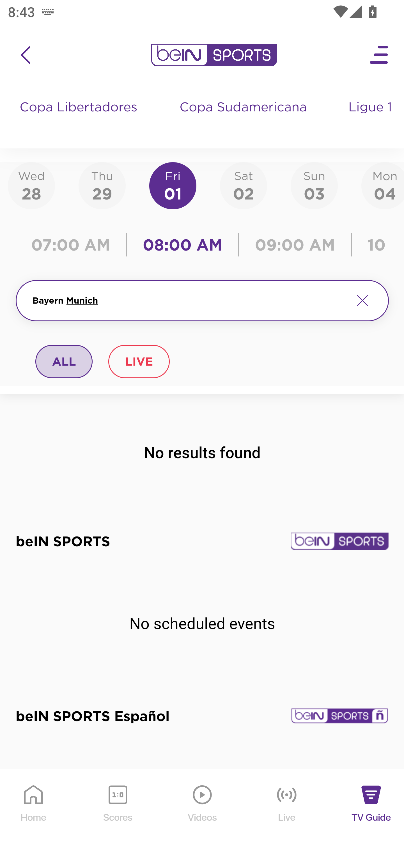 The width and height of the screenshot is (404, 853). I want to click on Sat02, so click(243, 185).